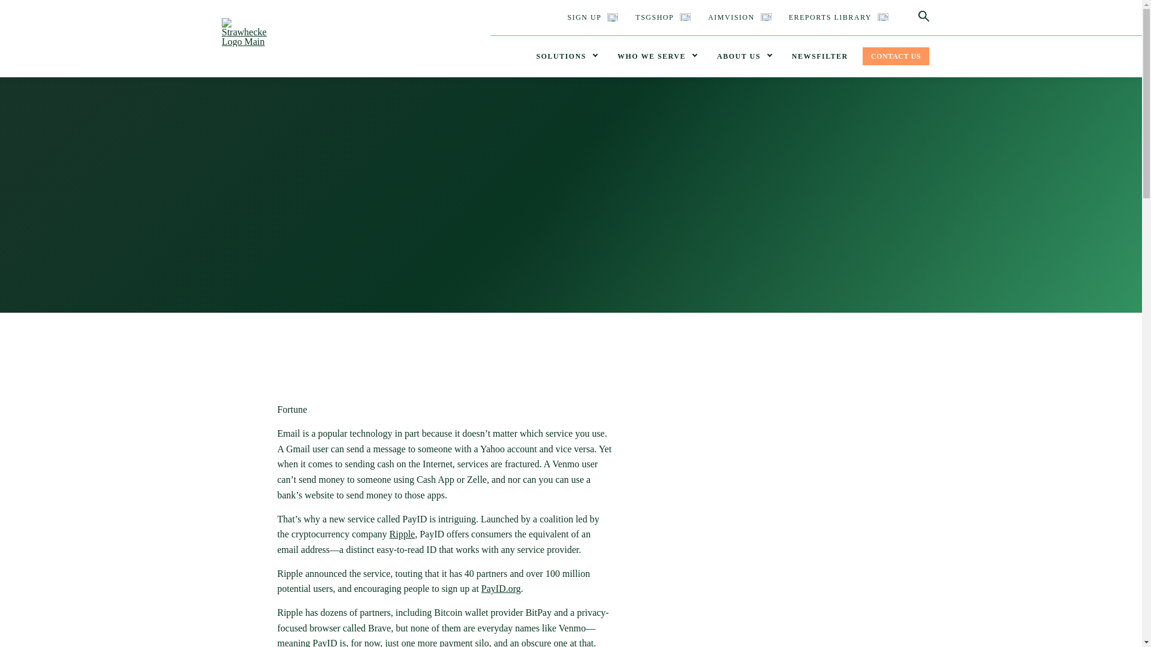 This screenshot has width=1151, height=647. What do you see at coordinates (739, 17) in the screenshot?
I see `AIMVISION` at bounding box center [739, 17].